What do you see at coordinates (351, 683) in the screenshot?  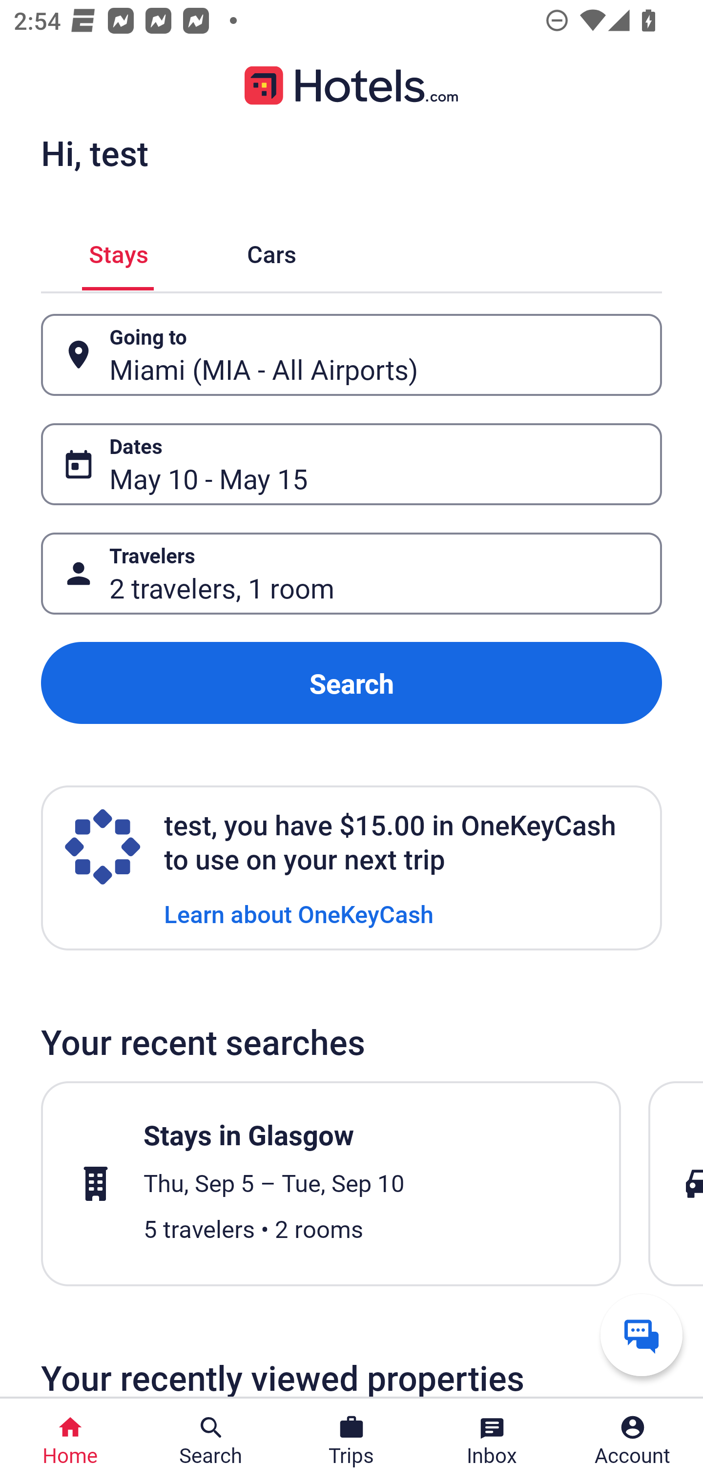 I see `Search` at bounding box center [351, 683].